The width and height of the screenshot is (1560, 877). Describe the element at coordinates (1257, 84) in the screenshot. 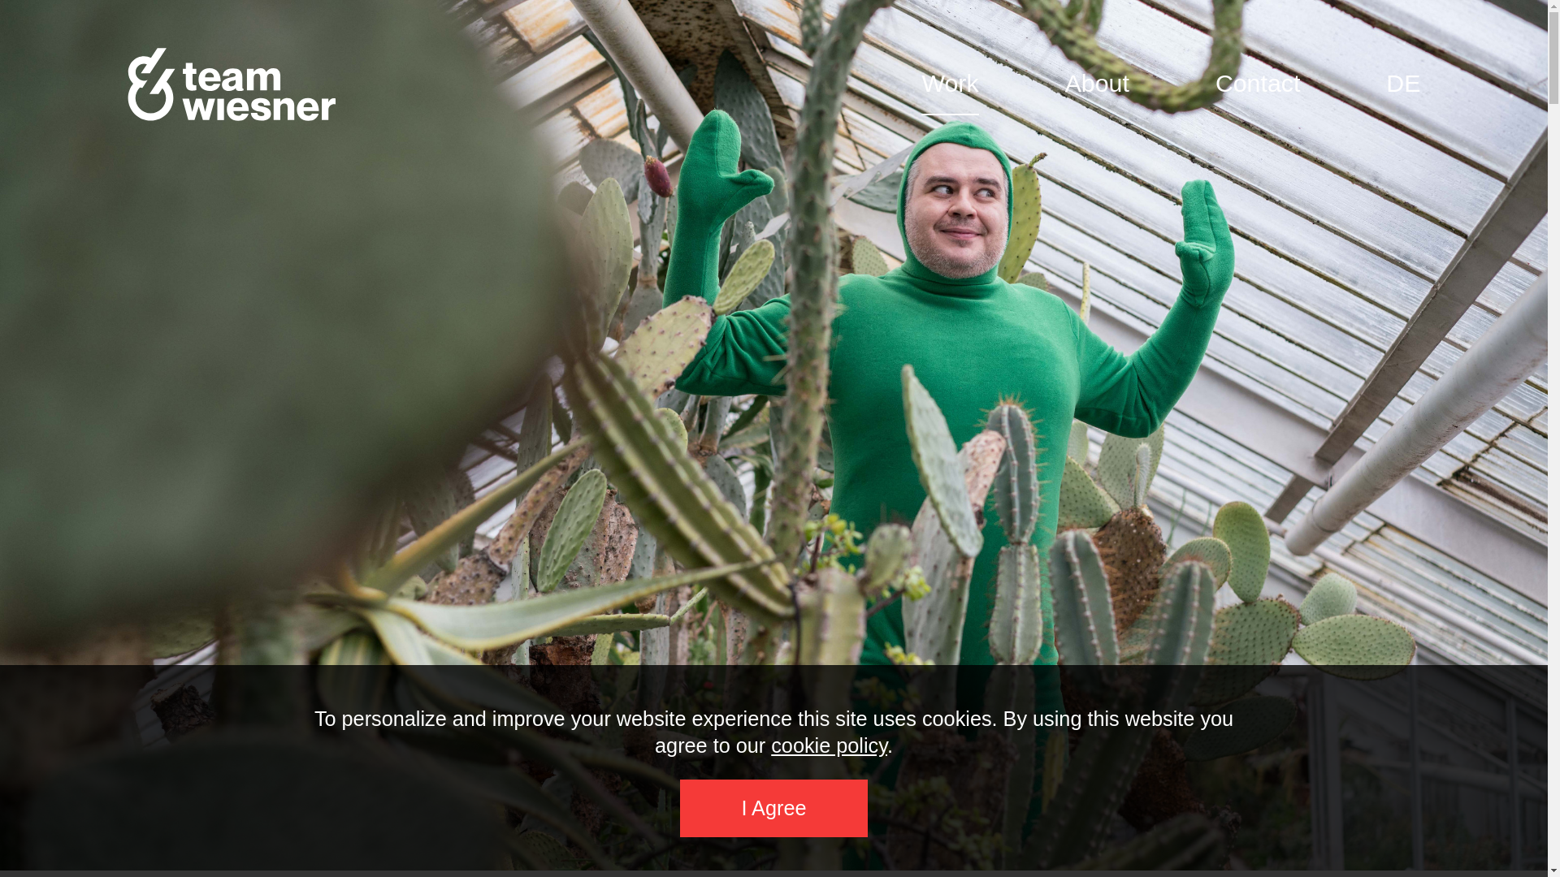

I see `Contact` at that location.